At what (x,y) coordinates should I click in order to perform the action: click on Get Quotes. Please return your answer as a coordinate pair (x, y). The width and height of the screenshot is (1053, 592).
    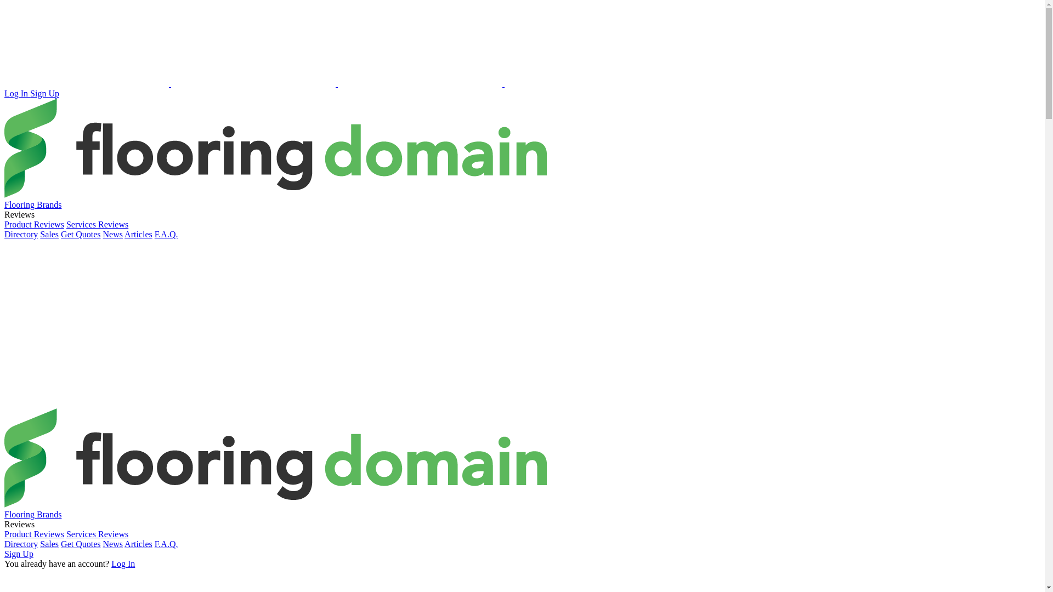
    Looking at the image, I should click on (81, 235).